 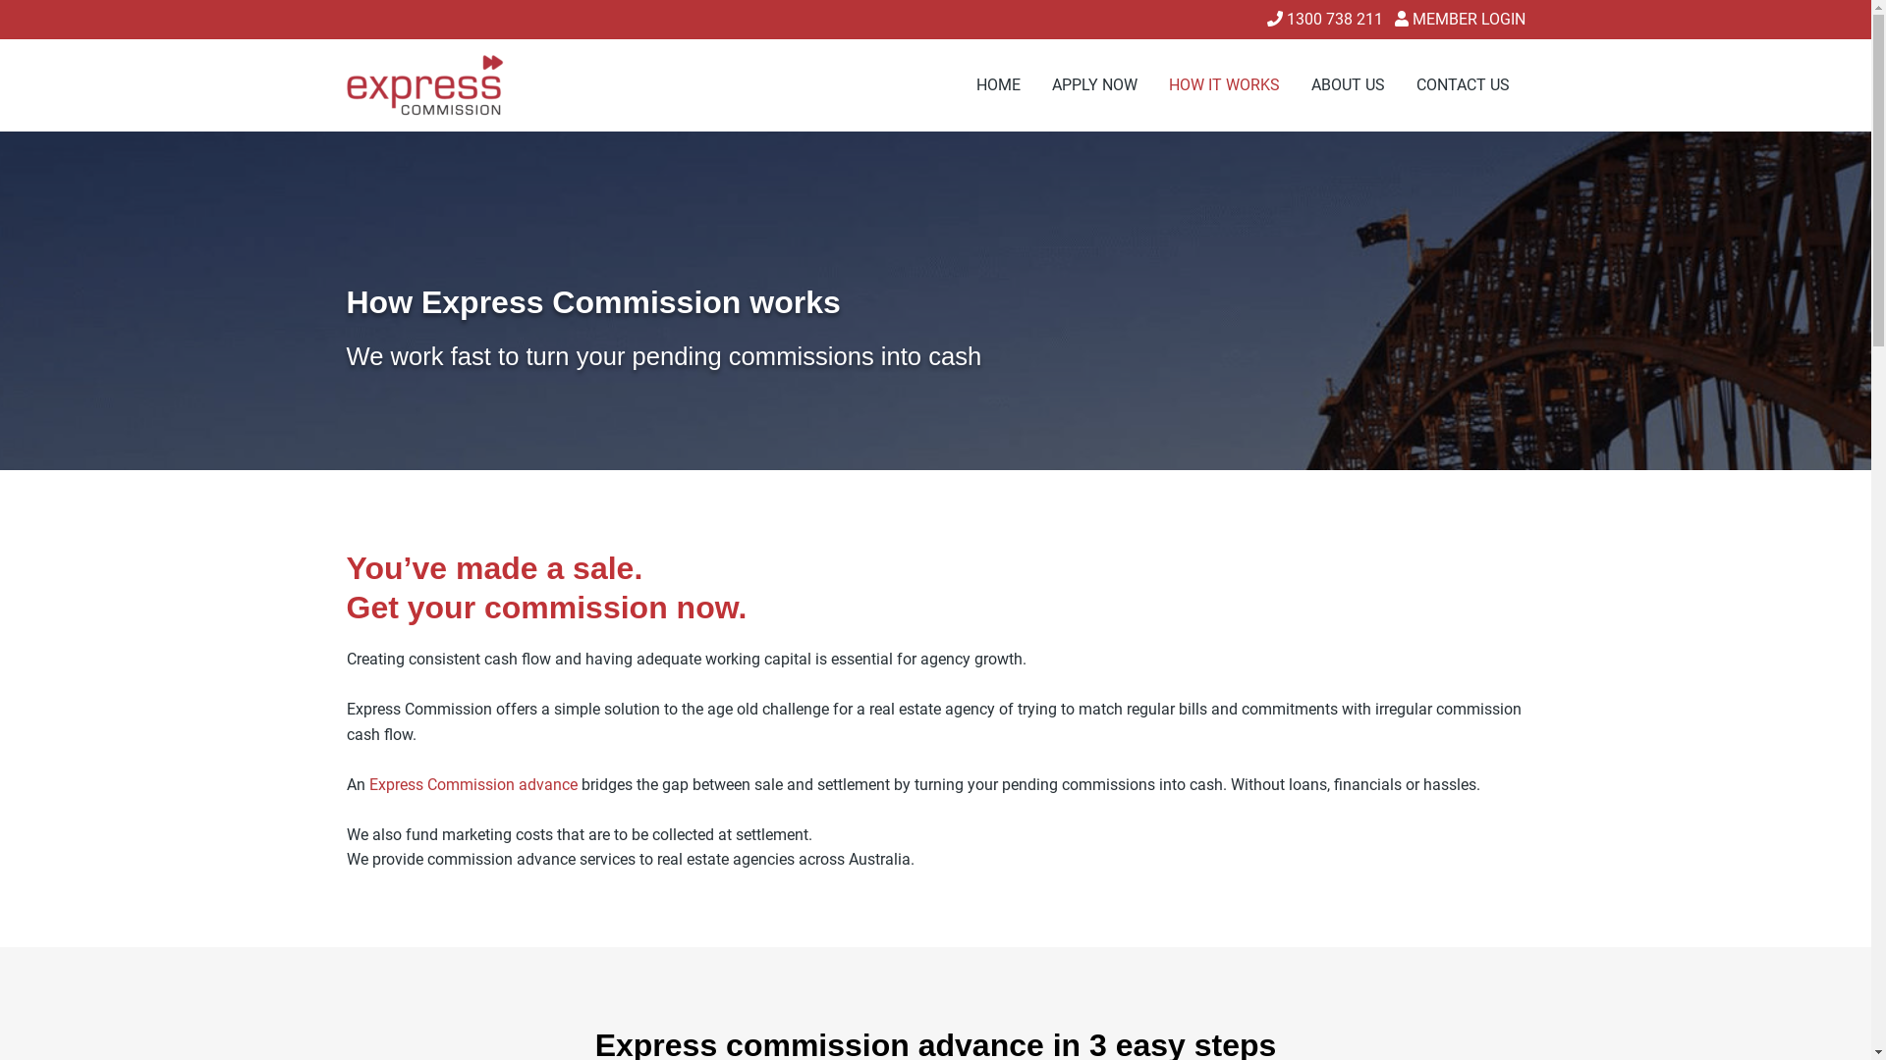 I want to click on APPLY NOW, so click(x=1094, y=85).